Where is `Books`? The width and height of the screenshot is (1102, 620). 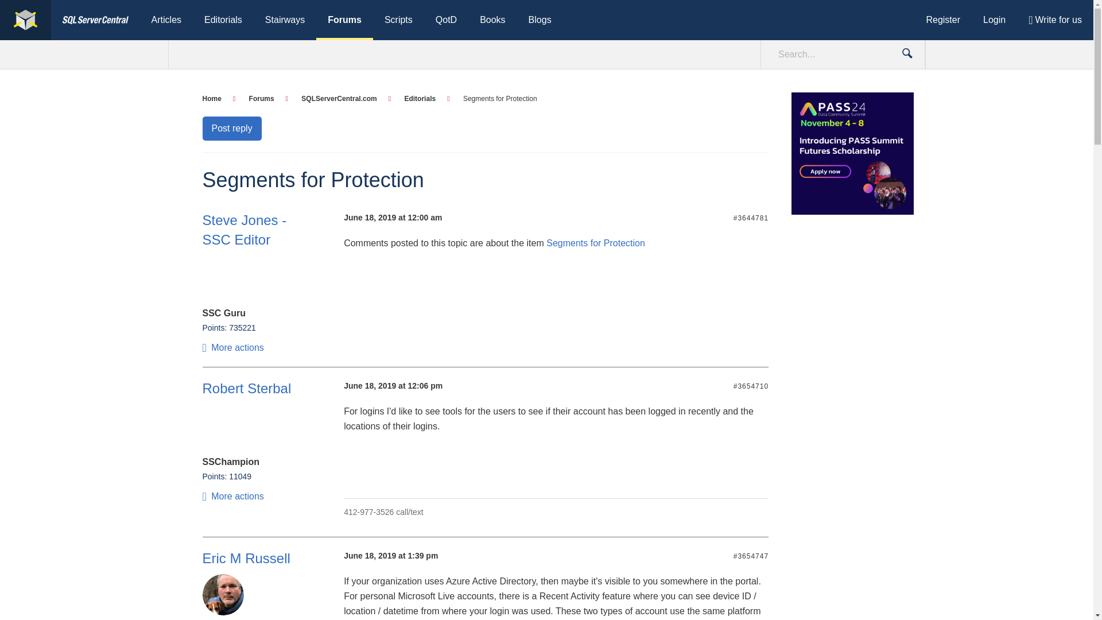 Books is located at coordinates (492, 20).